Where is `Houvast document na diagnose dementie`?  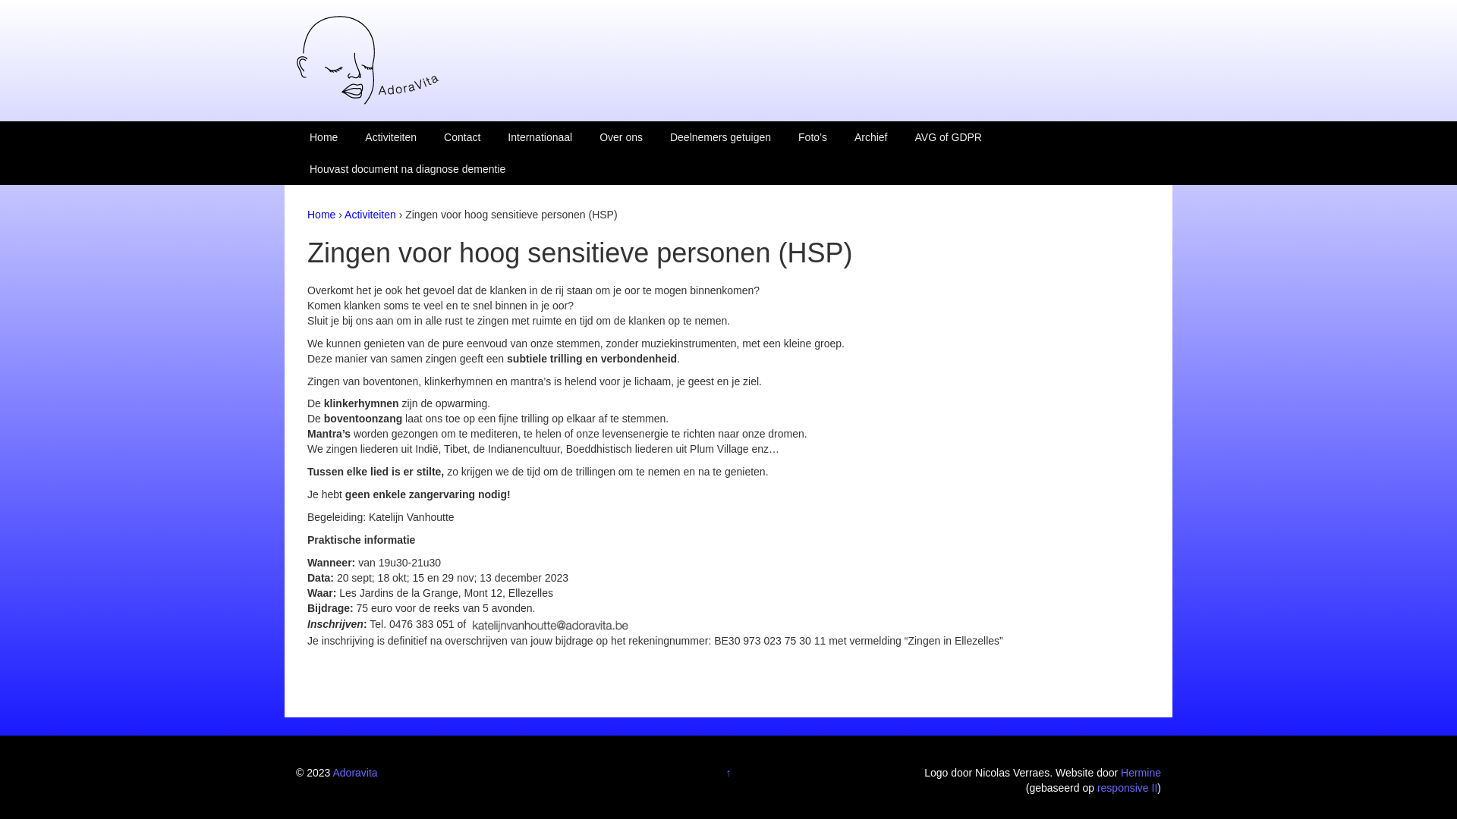 Houvast document na diagnose dementie is located at coordinates (408, 169).